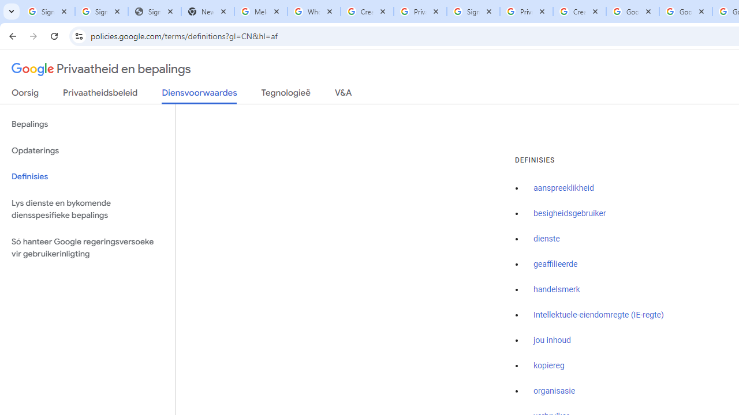 The height and width of the screenshot is (415, 739). Describe the element at coordinates (207, 12) in the screenshot. I see `New Tab` at that location.